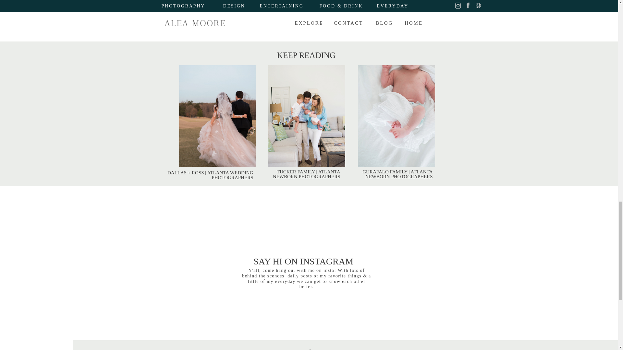  Describe the element at coordinates (197, 0) in the screenshot. I see `Post Comment` at that location.